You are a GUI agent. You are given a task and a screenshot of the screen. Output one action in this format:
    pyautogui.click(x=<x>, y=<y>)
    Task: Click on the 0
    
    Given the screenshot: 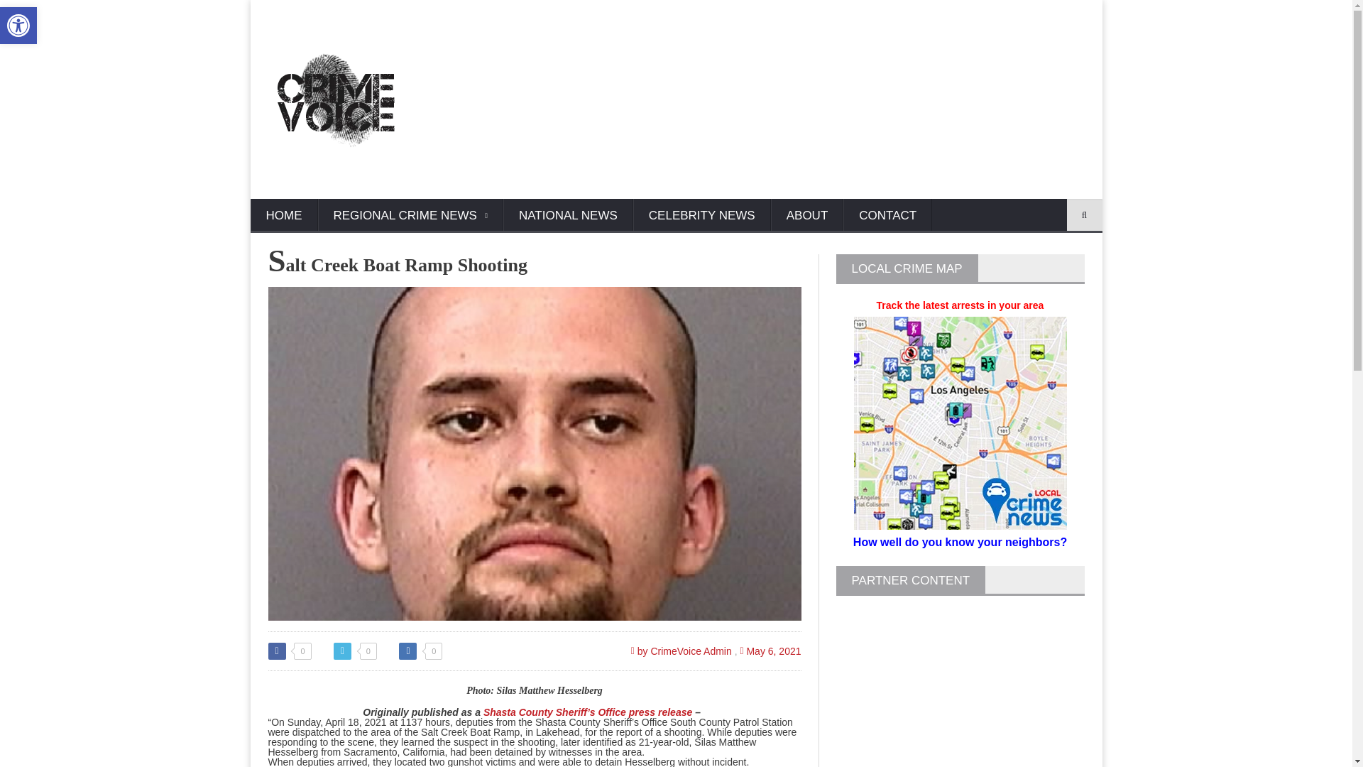 What is the action you would take?
    pyautogui.click(x=420, y=651)
    